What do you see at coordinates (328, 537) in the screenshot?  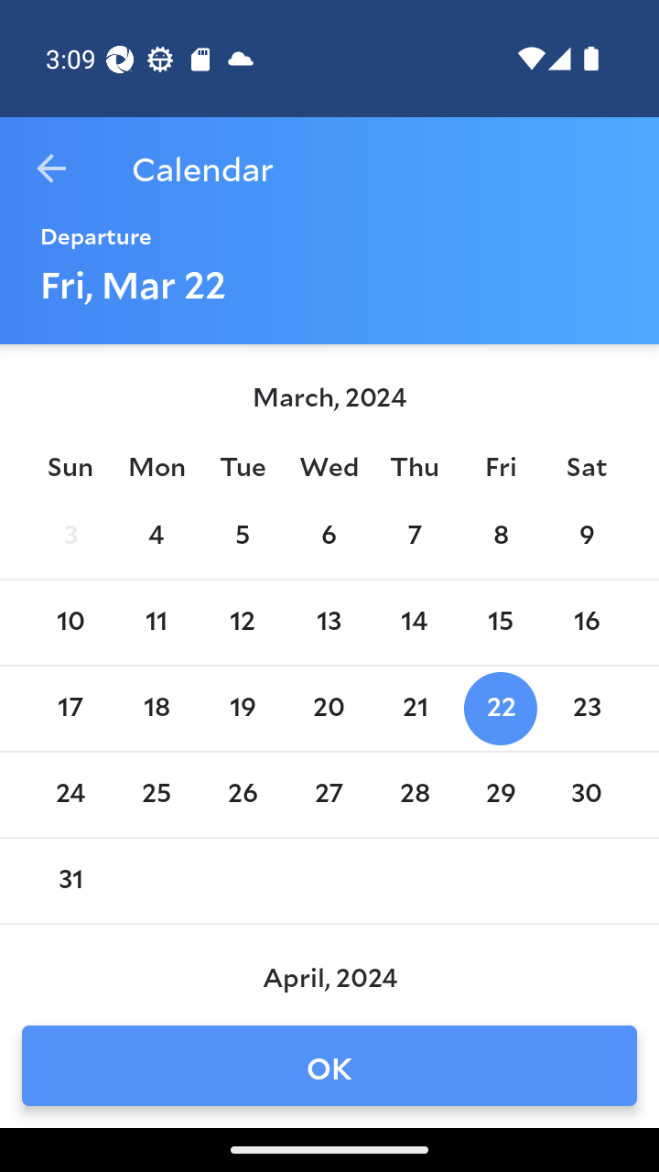 I see `6` at bounding box center [328, 537].